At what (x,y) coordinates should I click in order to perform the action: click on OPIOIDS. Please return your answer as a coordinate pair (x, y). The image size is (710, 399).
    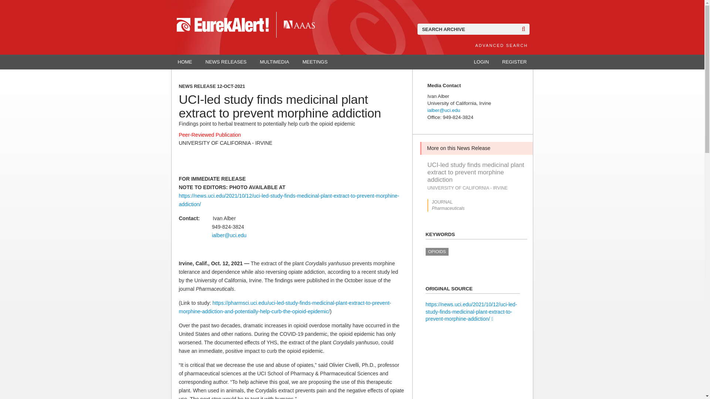
    Looking at the image, I should click on (437, 251).